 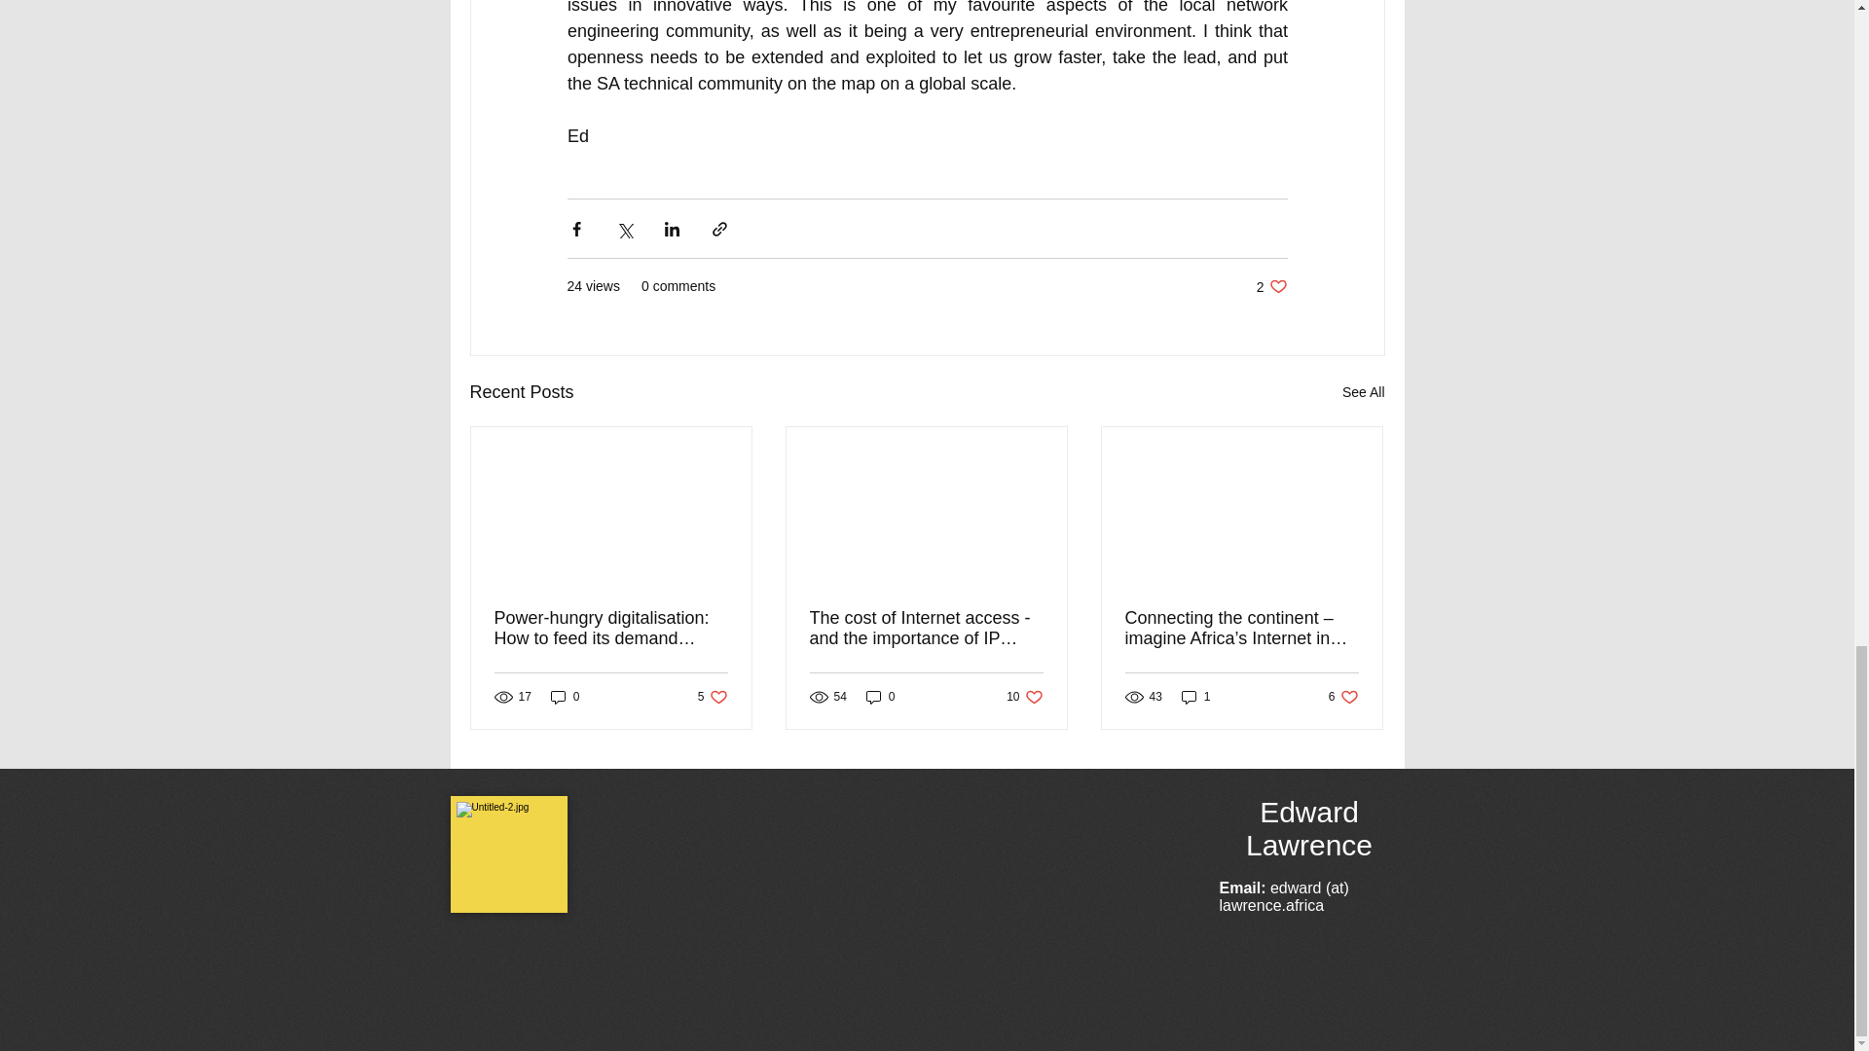 I want to click on 0, so click(x=1343, y=697).